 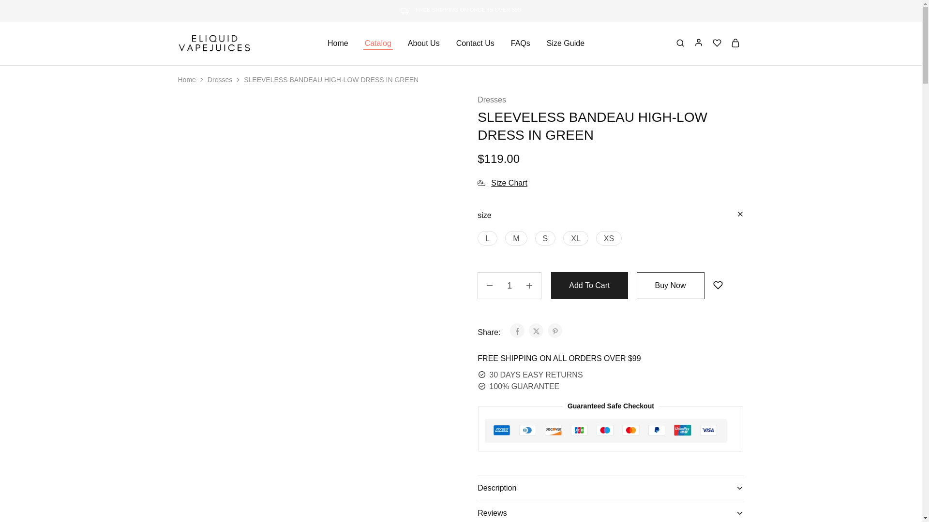 I want to click on About Us, so click(x=424, y=43).